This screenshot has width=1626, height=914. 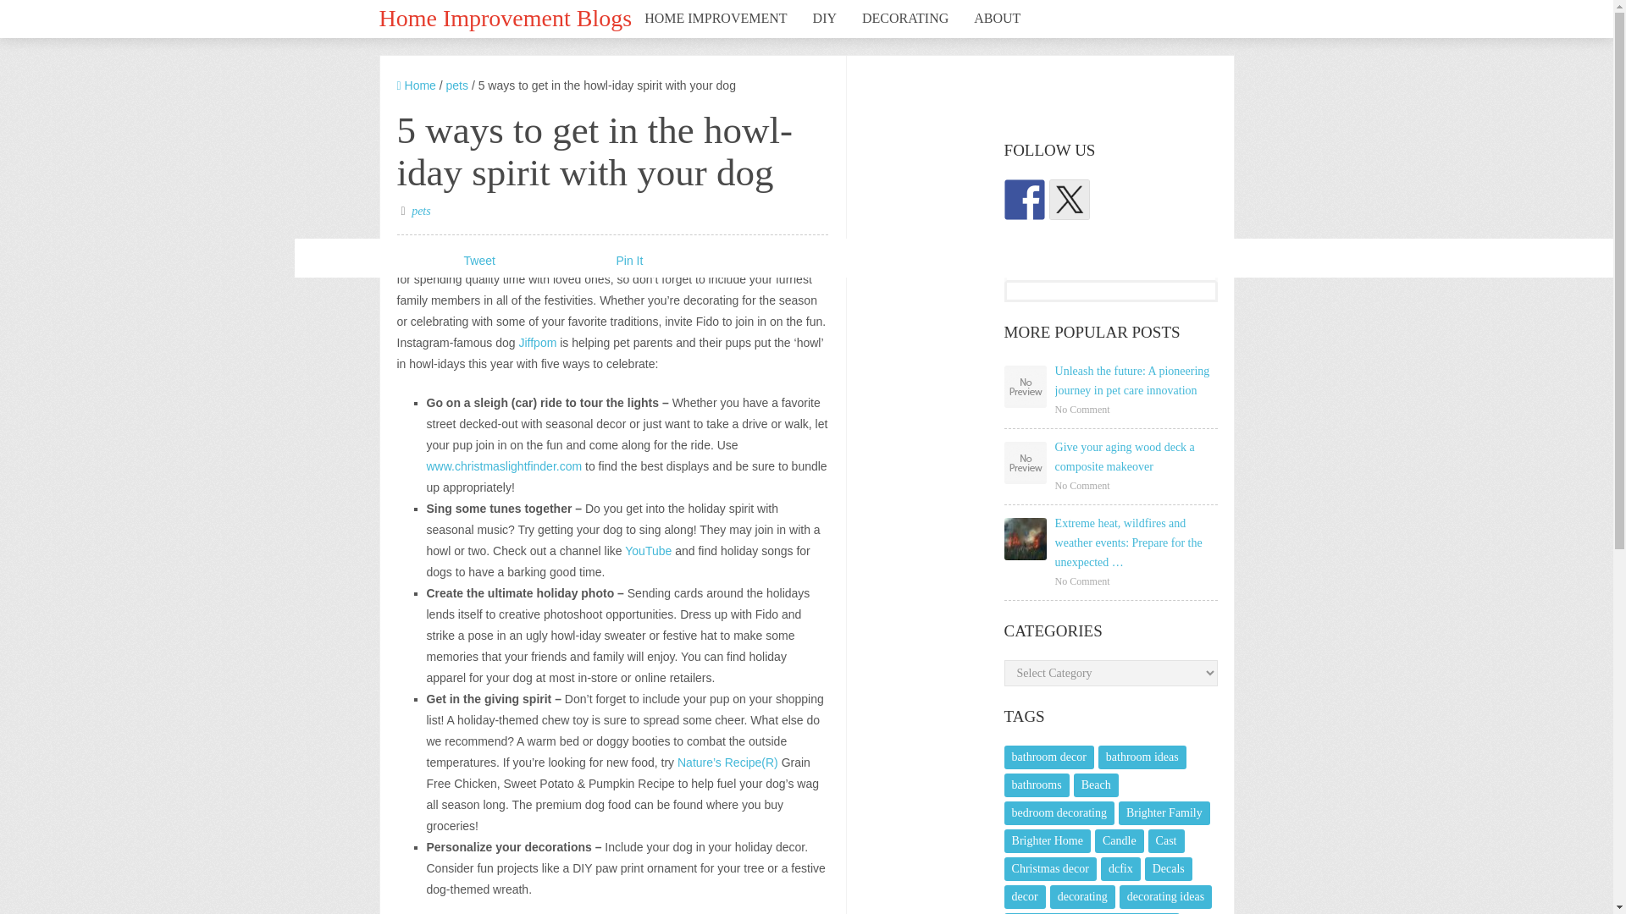 I want to click on YouTube, so click(x=647, y=550).